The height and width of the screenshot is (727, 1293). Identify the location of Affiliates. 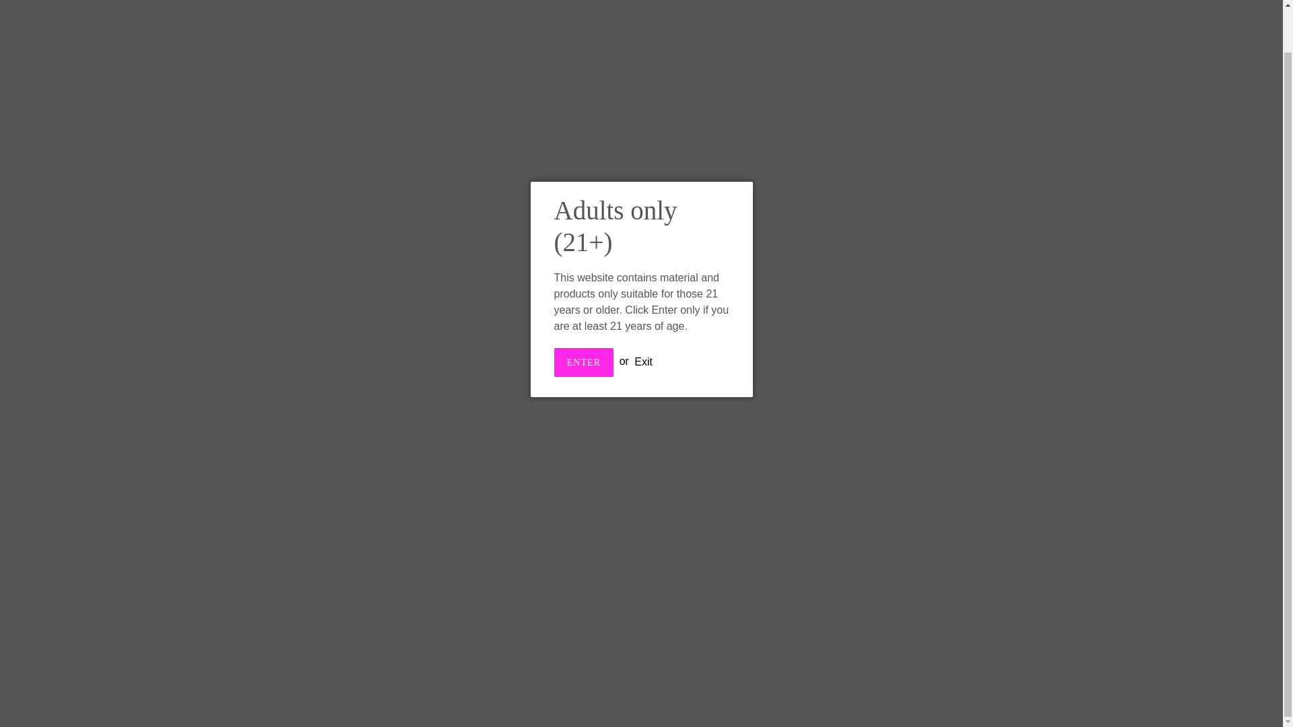
(844, 5).